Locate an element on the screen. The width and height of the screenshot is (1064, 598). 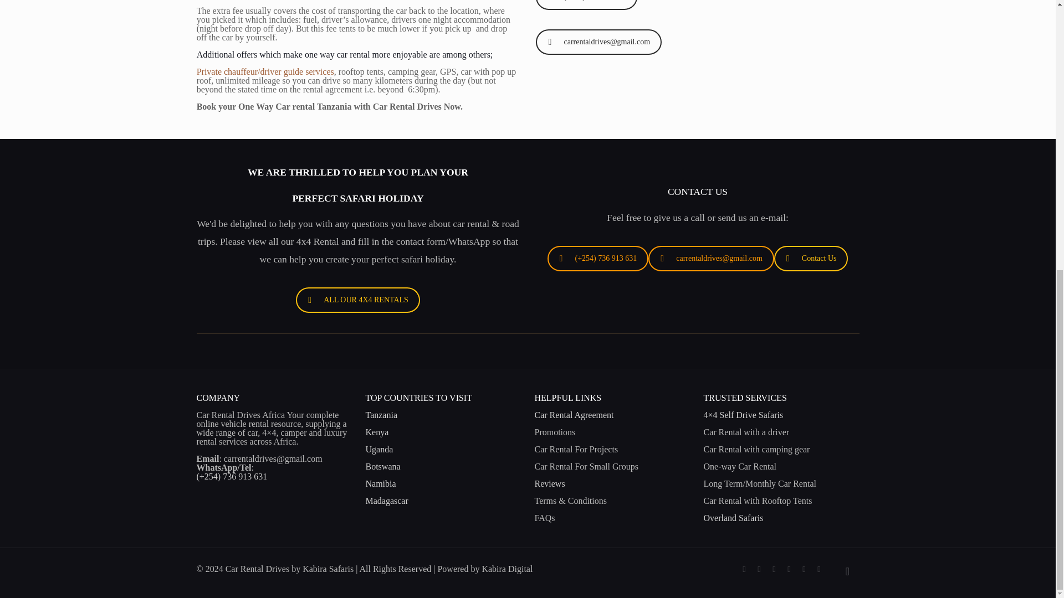
ALL OUR 4X4 RENTALS is located at coordinates (358, 300).